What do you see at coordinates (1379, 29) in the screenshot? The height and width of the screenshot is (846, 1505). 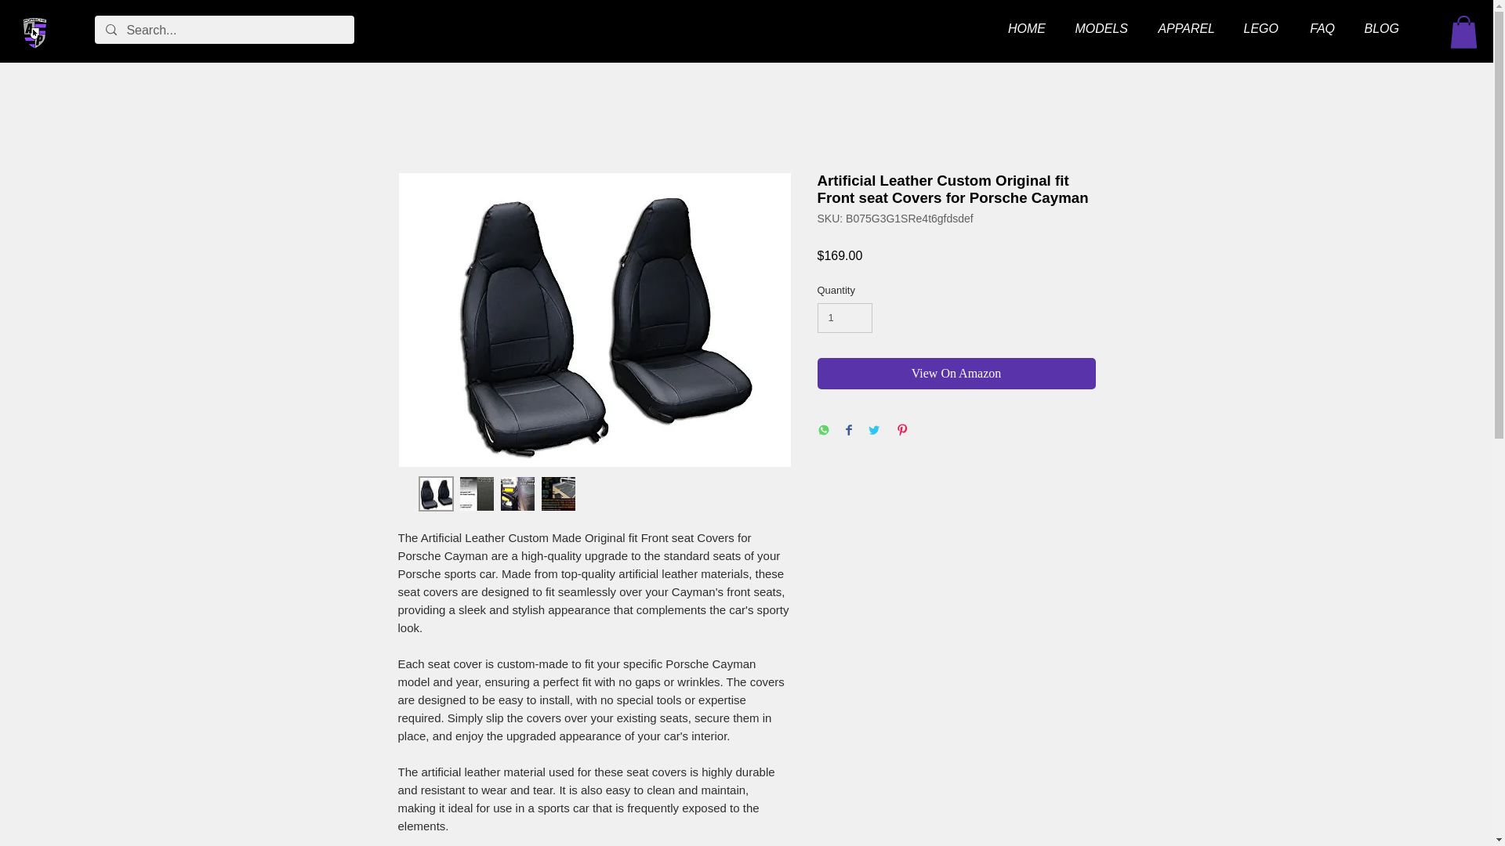 I see `BLOG` at bounding box center [1379, 29].